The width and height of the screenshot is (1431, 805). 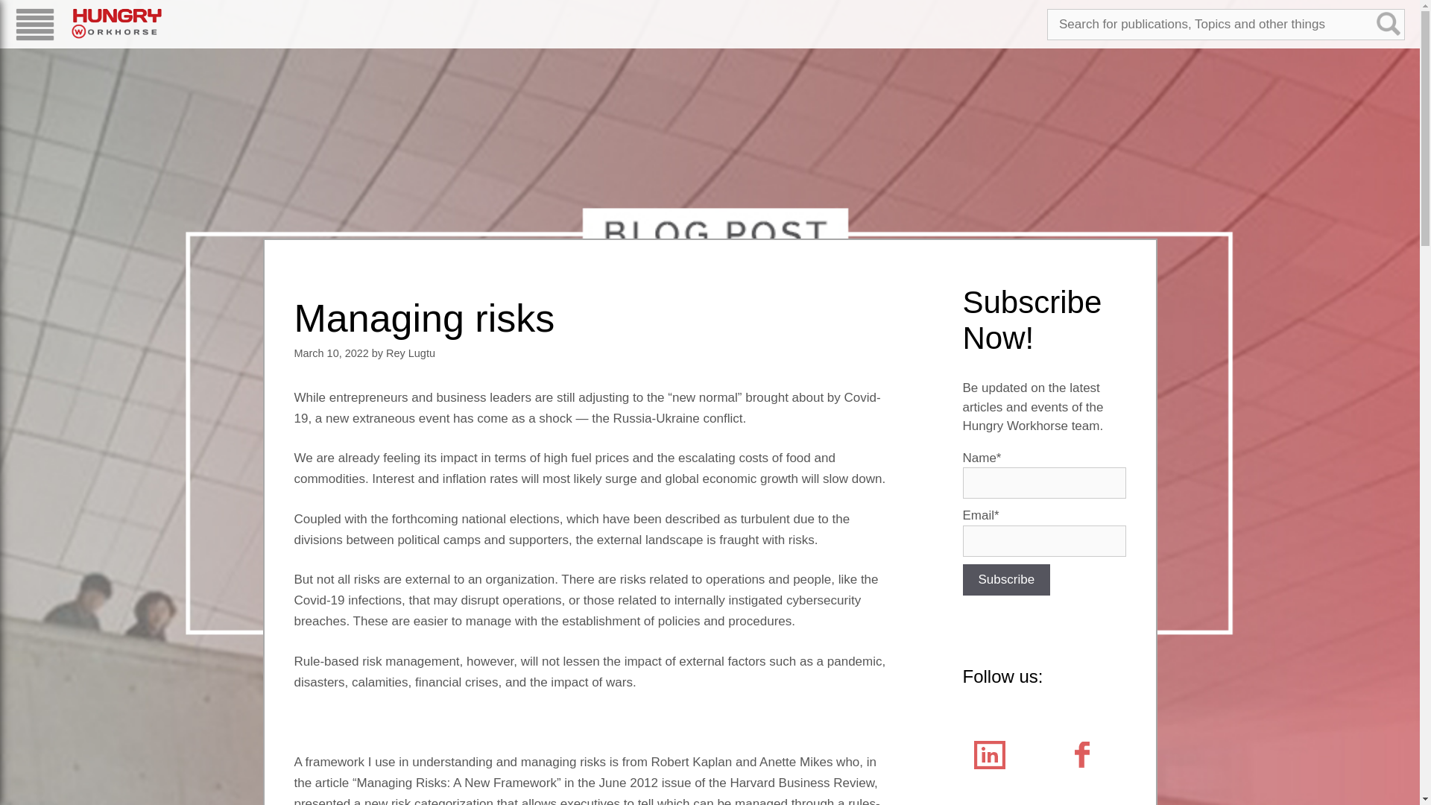 What do you see at coordinates (1006, 580) in the screenshot?
I see `Subscribe` at bounding box center [1006, 580].